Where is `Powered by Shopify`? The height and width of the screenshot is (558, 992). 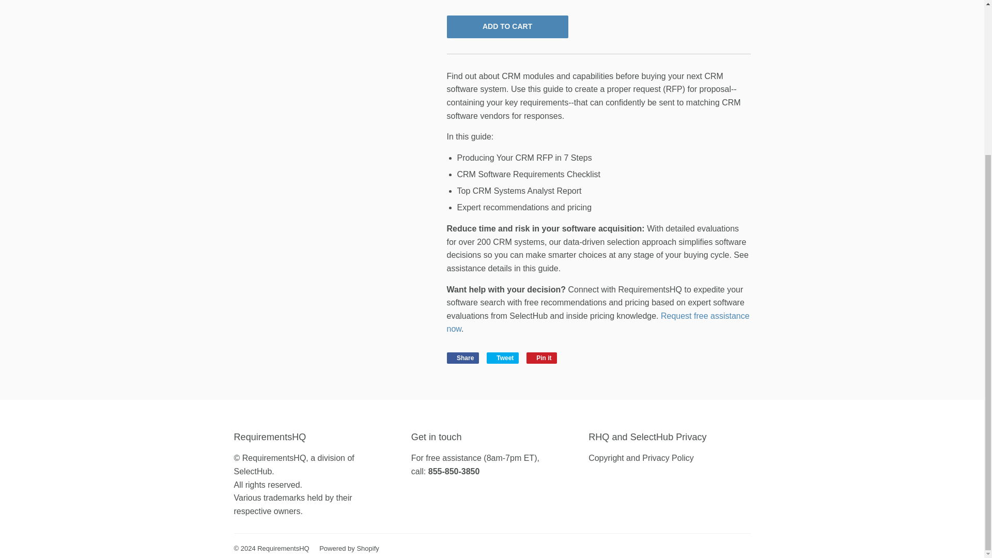
Powered by Shopify is located at coordinates (463, 358).